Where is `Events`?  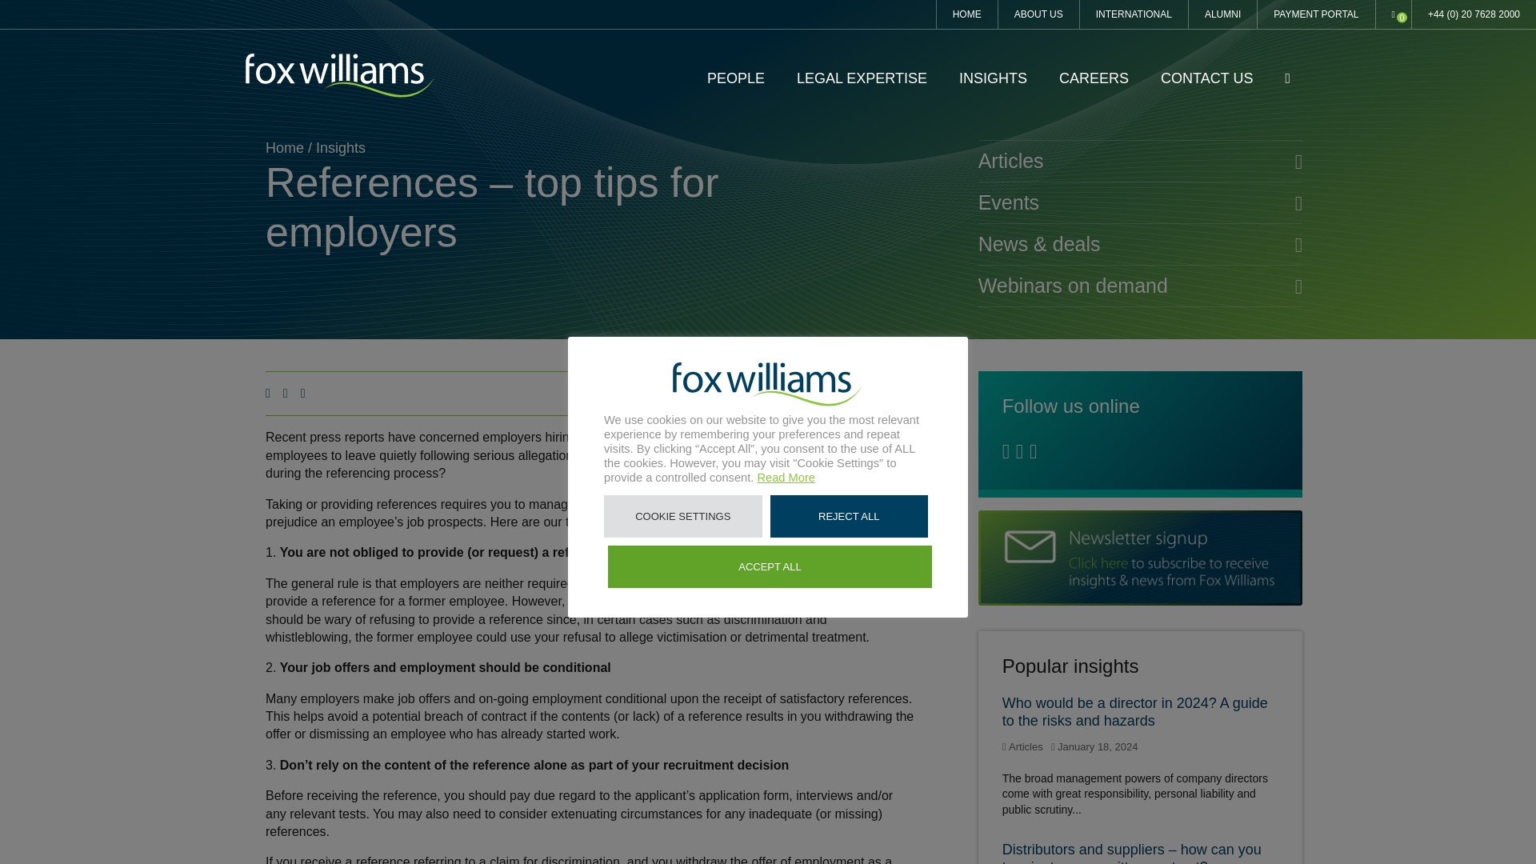 Events is located at coordinates (1141, 203).